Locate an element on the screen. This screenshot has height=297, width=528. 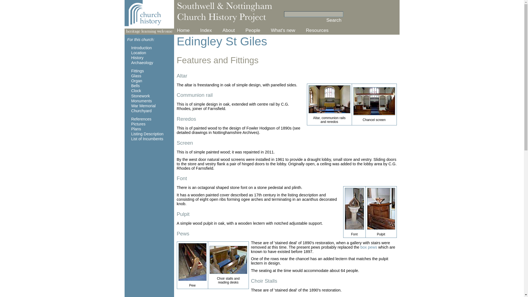
Fittings is located at coordinates (137, 71).